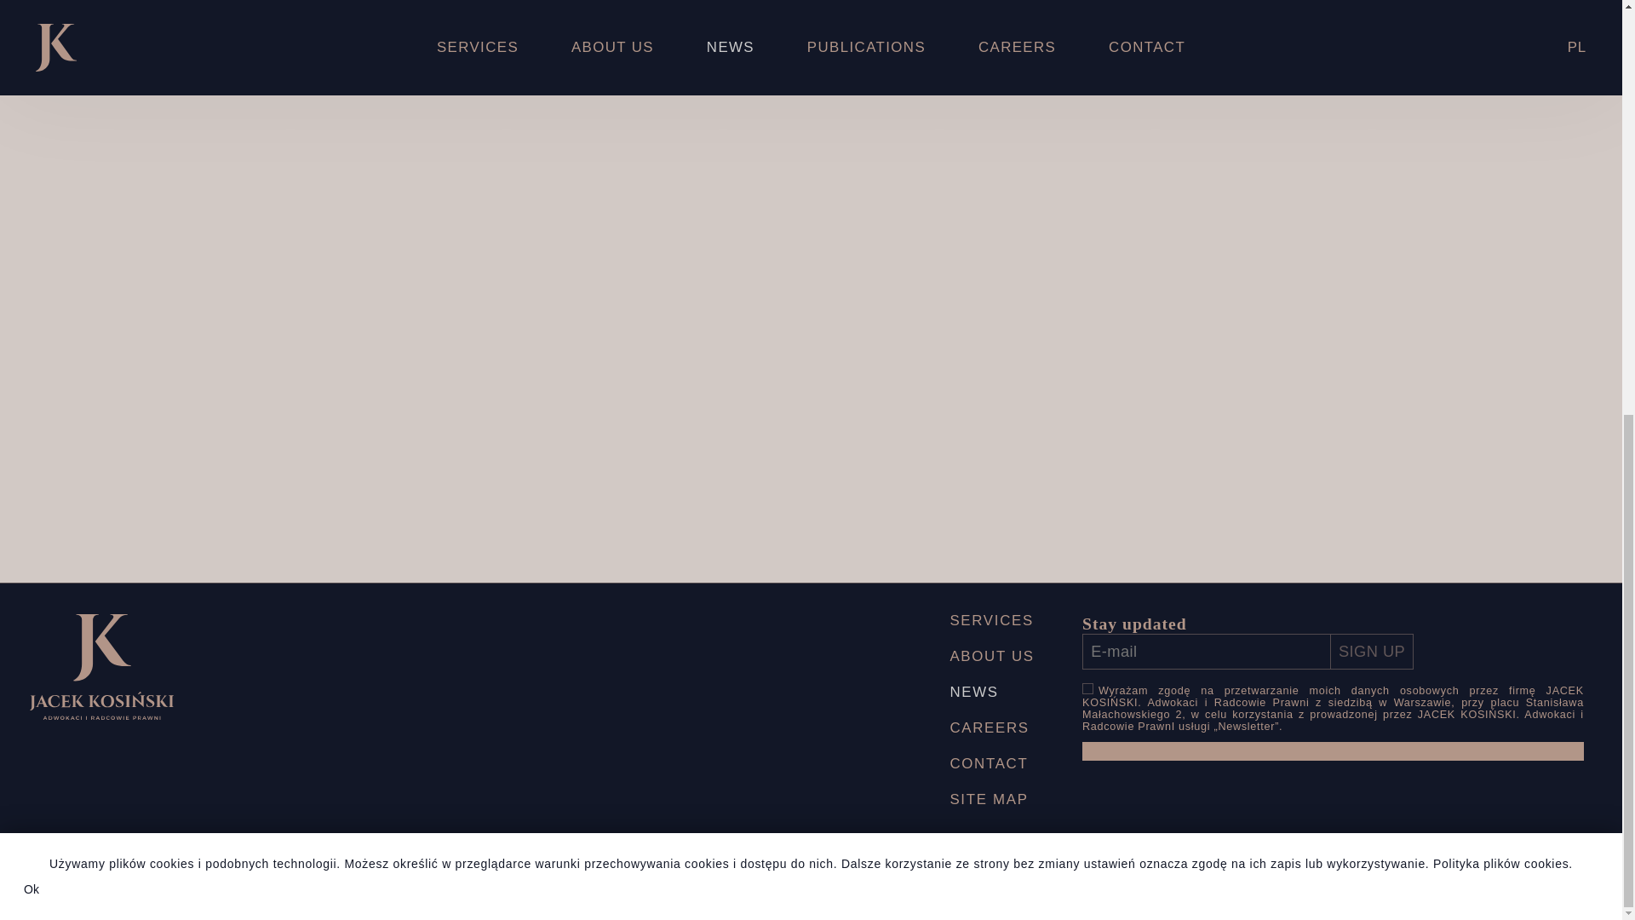 Image resolution: width=1635 pixels, height=920 pixels. What do you see at coordinates (32, 136) in the screenshot?
I see `Ok` at bounding box center [32, 136].